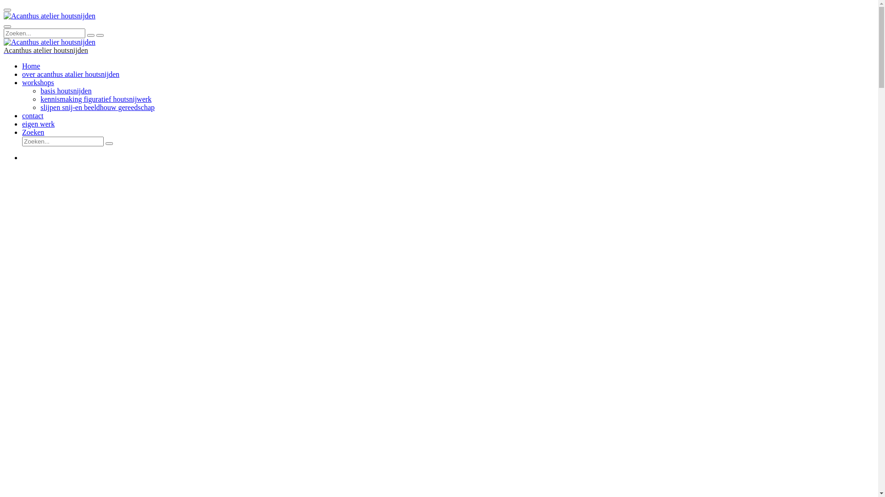 Image resolution: width=885 pixels, height=497 pixels. I want to click on contact, so click(33, 116).